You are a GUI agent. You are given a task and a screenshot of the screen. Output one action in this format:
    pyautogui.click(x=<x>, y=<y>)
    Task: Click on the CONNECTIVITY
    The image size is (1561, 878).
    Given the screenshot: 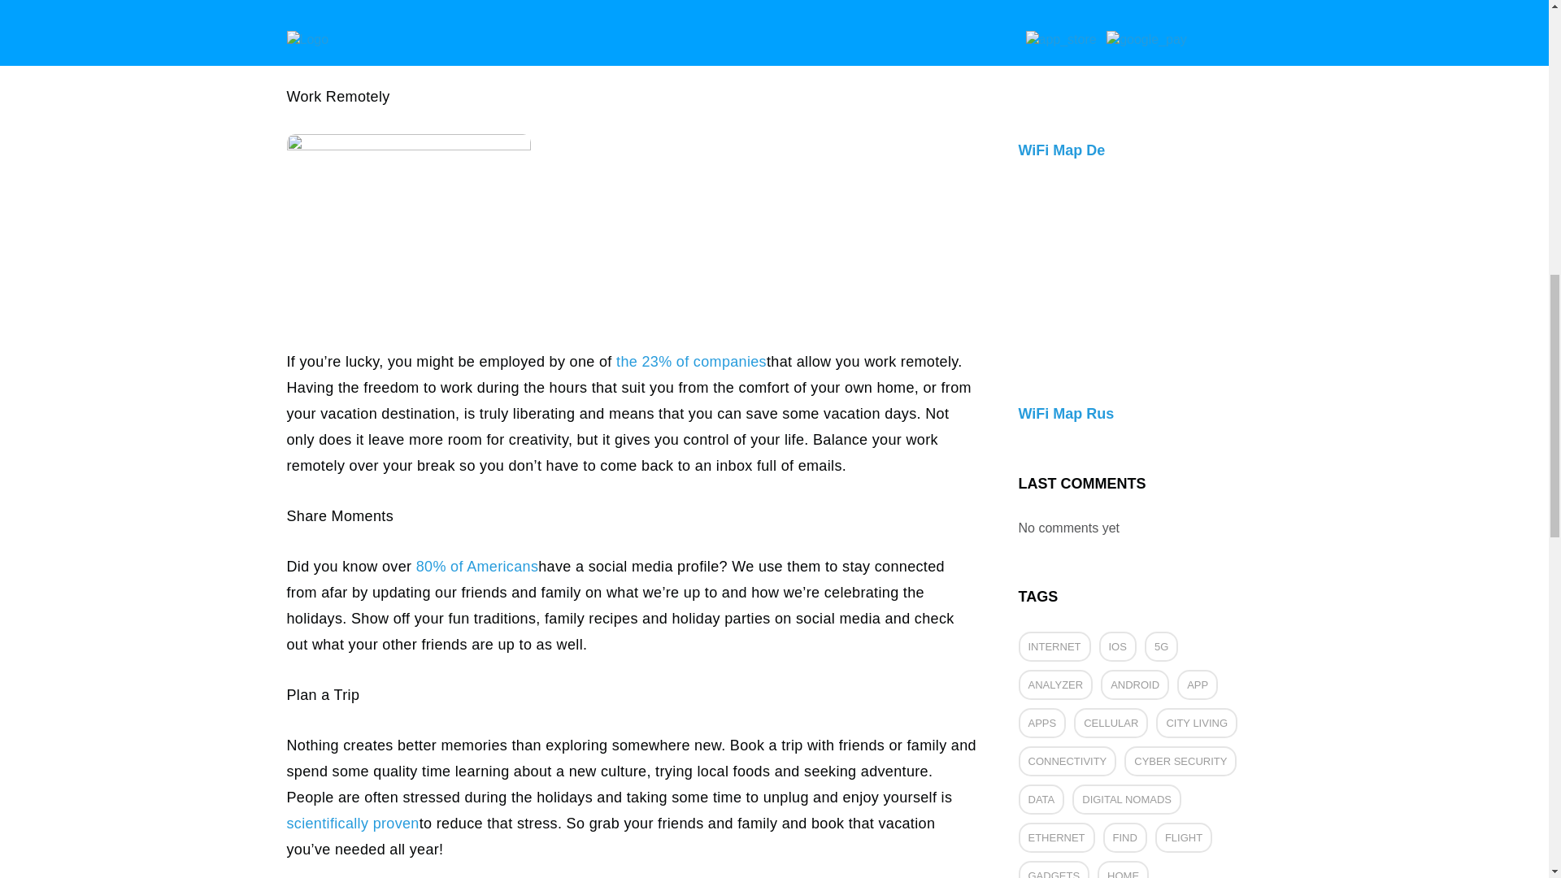 What is the action you would take?
    pyautogui.click(x=1067, y=761)
    